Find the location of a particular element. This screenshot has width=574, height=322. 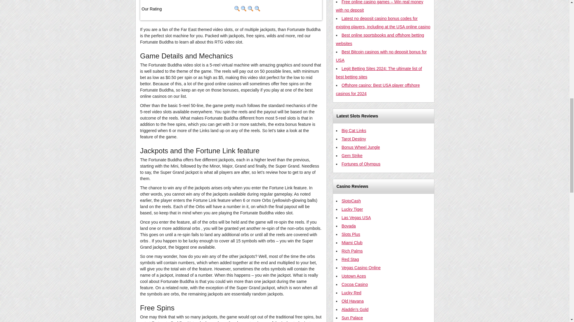

Best Bitcoin casinos with no deposit bonus for USA is located at coordinates (381, 56).